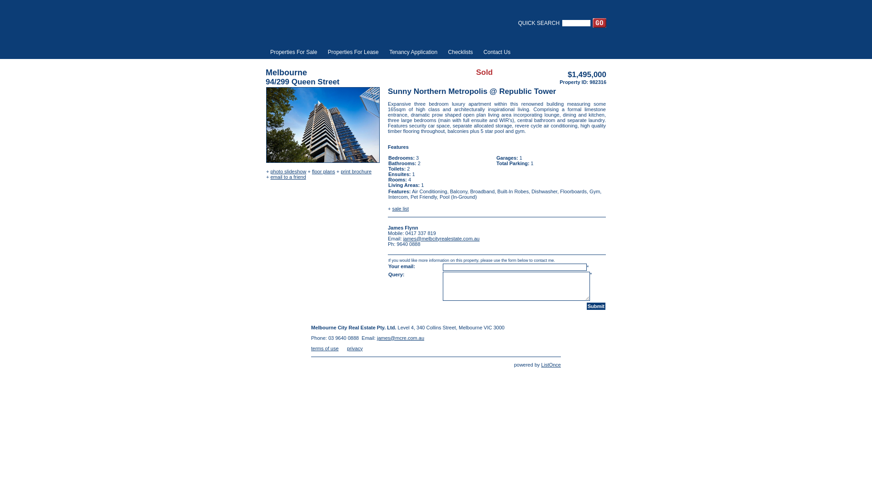 The width and height of the screenshot is (872, 490). What do you see at coordinates (325, 348) in the screenshot?
I see `terms of use` at bounding box center [325, 348].